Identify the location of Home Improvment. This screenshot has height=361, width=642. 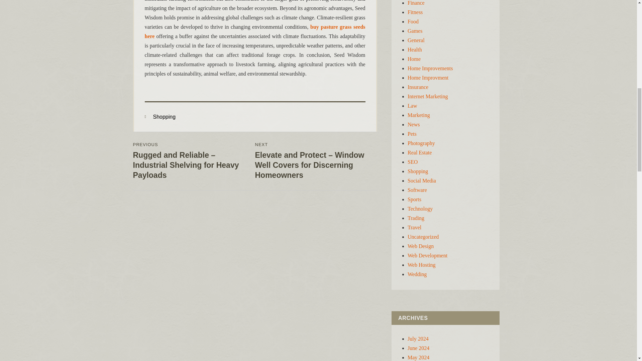
(428, 78).